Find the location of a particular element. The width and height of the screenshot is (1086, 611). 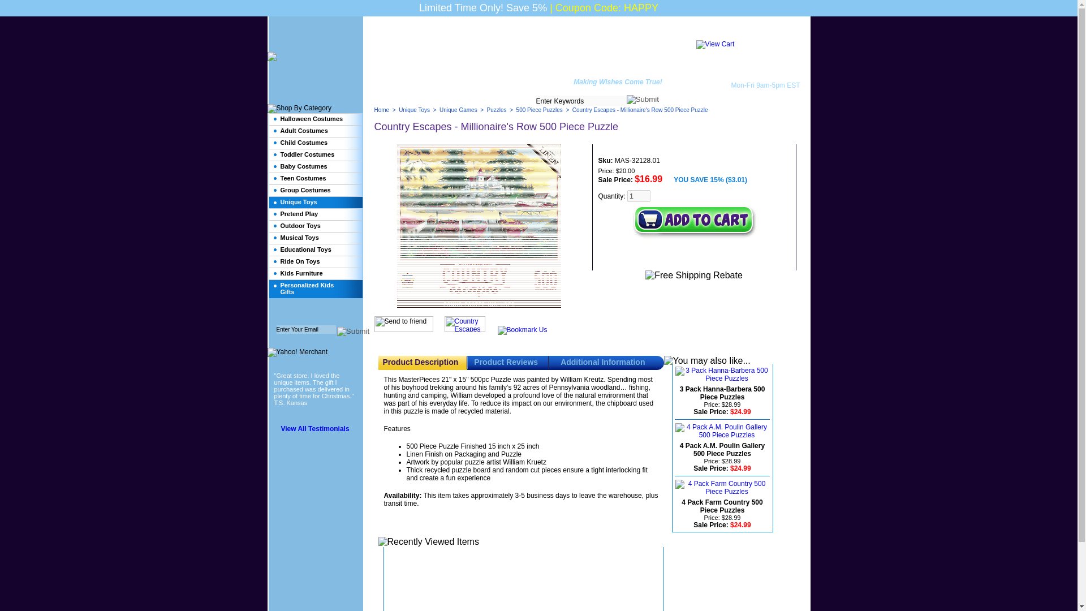

Additional Information is located at coordinates (602, 362).